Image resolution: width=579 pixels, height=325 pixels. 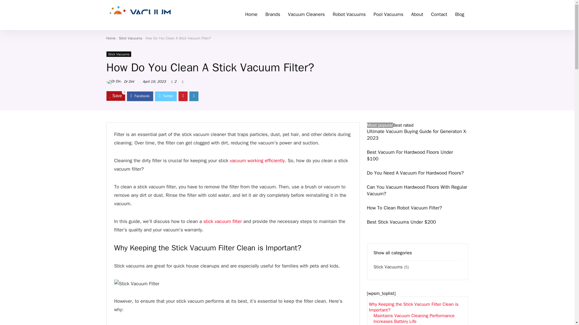 I want to click on Vacuum Cleaners, so click(x=306, y=15).